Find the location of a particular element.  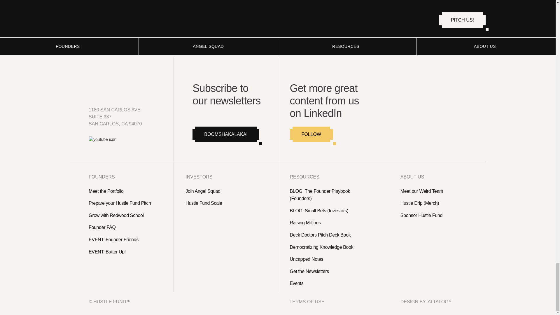

Raising Millions is located at coordinates (331, 223).